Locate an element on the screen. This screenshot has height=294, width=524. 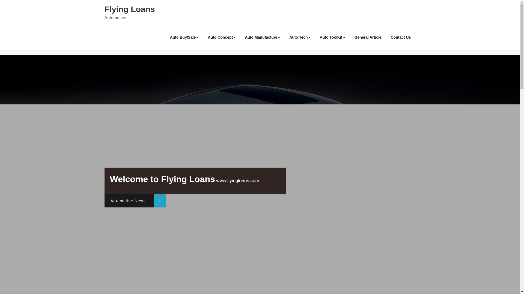
Auto Tech is located at coordinates (300, 37).